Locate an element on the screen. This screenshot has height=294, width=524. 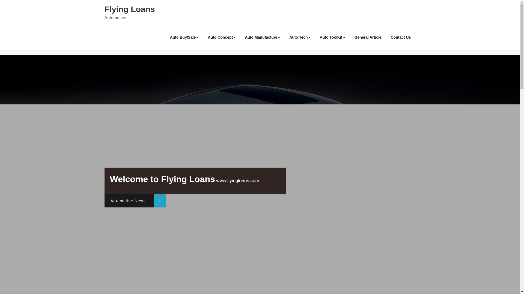
Auto Tech is located at coordinates (300, 37).